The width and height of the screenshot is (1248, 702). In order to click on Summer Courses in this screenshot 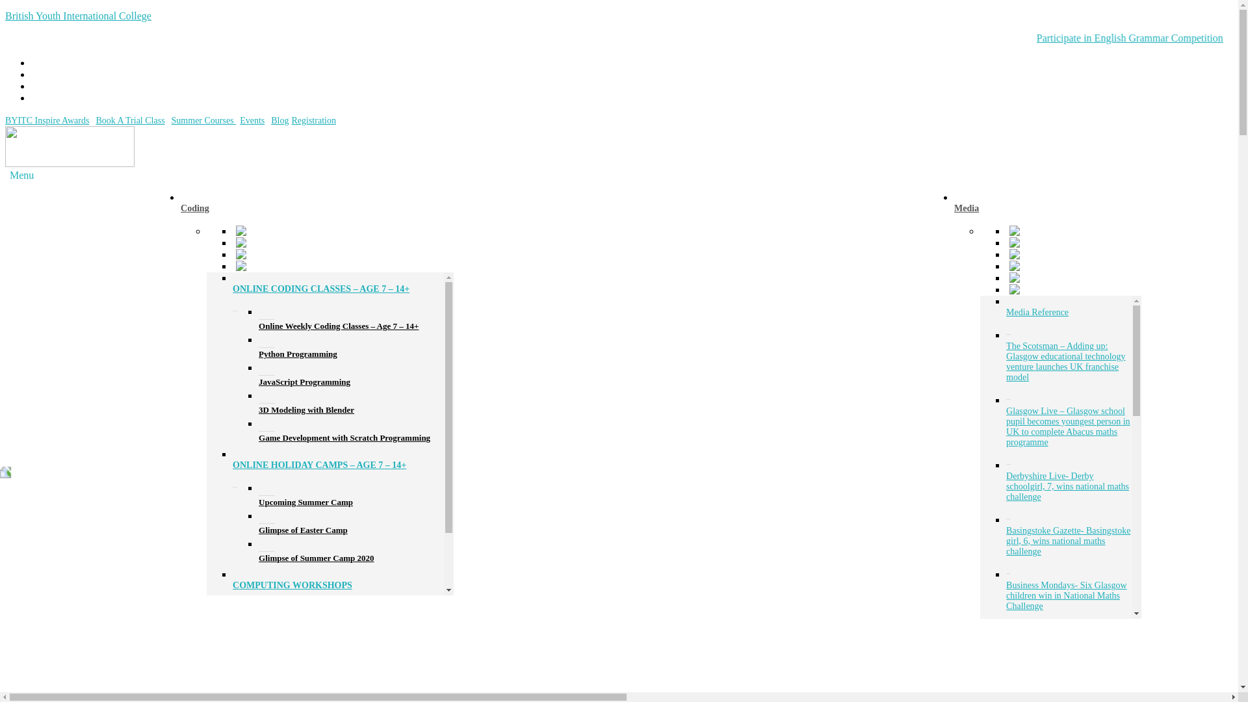, I will do `click(204, 121)`.